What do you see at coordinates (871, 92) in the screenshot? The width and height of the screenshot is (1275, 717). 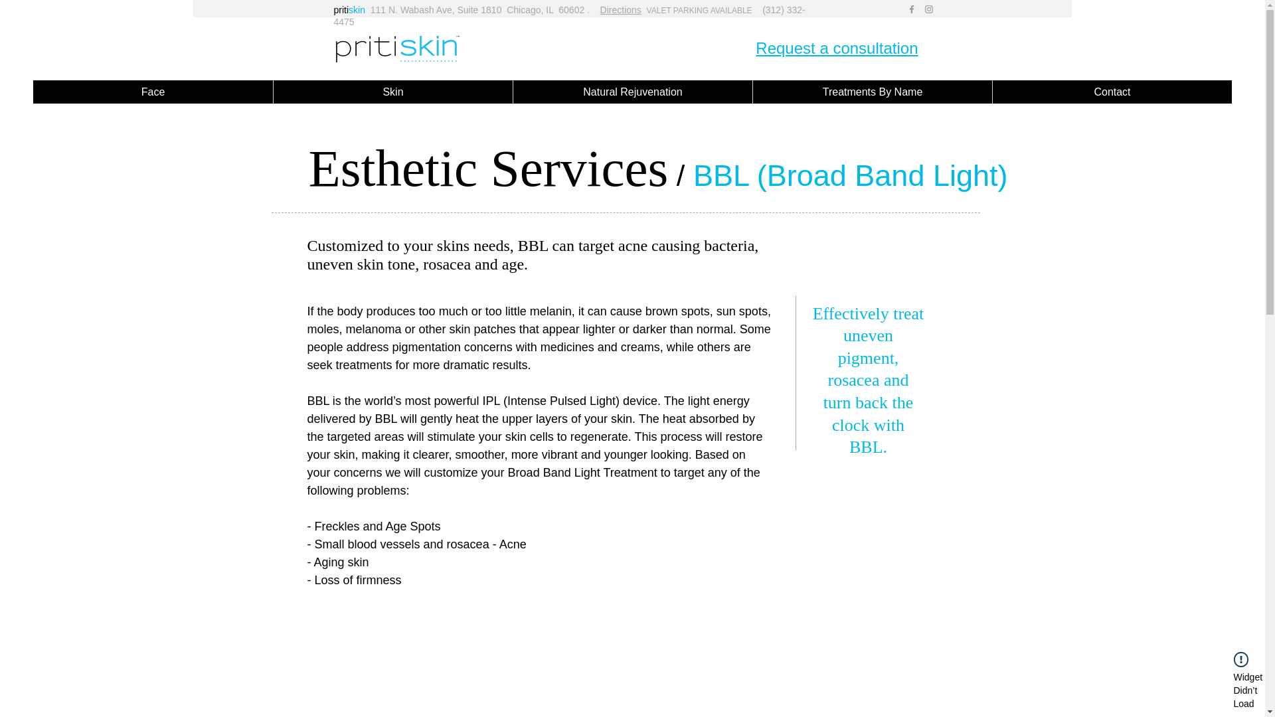 I see `Treatments By Name` at bounding box center [871, 92].